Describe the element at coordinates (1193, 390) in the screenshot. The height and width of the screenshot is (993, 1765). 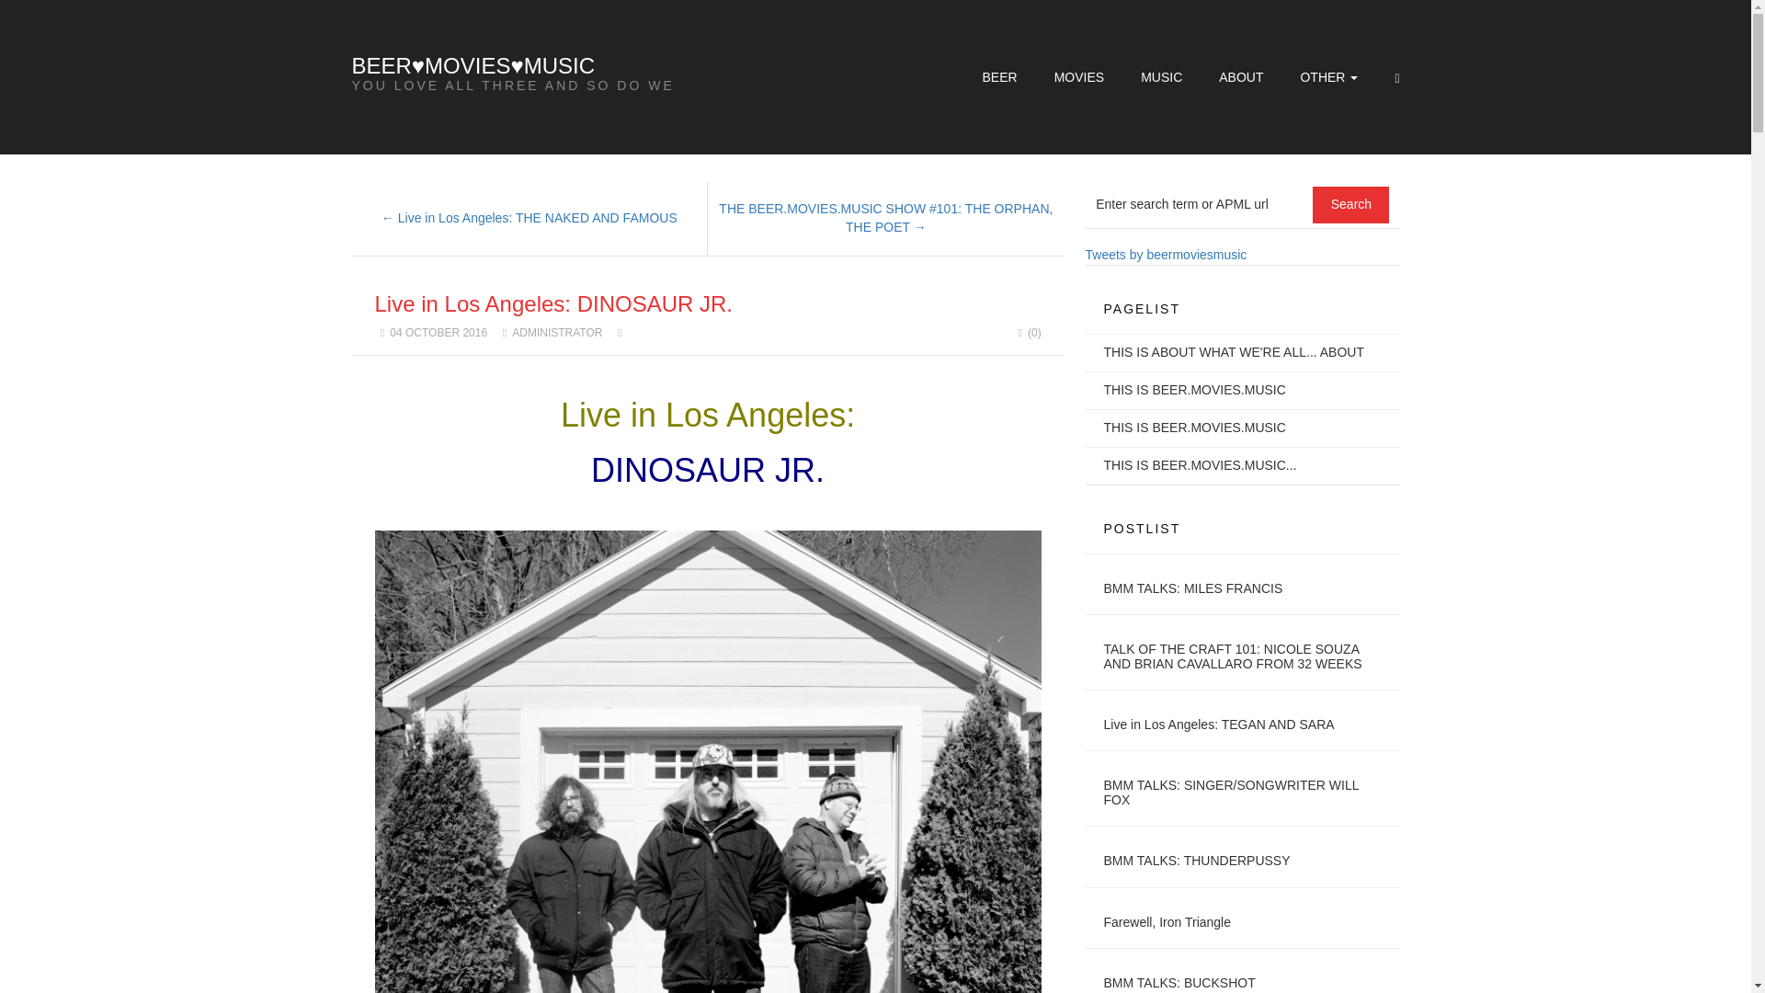
I see `This page is all about MOVIES!` at that location.